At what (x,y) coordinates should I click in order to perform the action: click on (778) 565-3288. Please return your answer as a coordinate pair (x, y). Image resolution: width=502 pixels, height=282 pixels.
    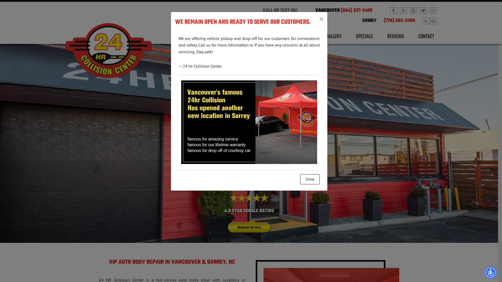
    Looking at the image, I should click on (400, 21).